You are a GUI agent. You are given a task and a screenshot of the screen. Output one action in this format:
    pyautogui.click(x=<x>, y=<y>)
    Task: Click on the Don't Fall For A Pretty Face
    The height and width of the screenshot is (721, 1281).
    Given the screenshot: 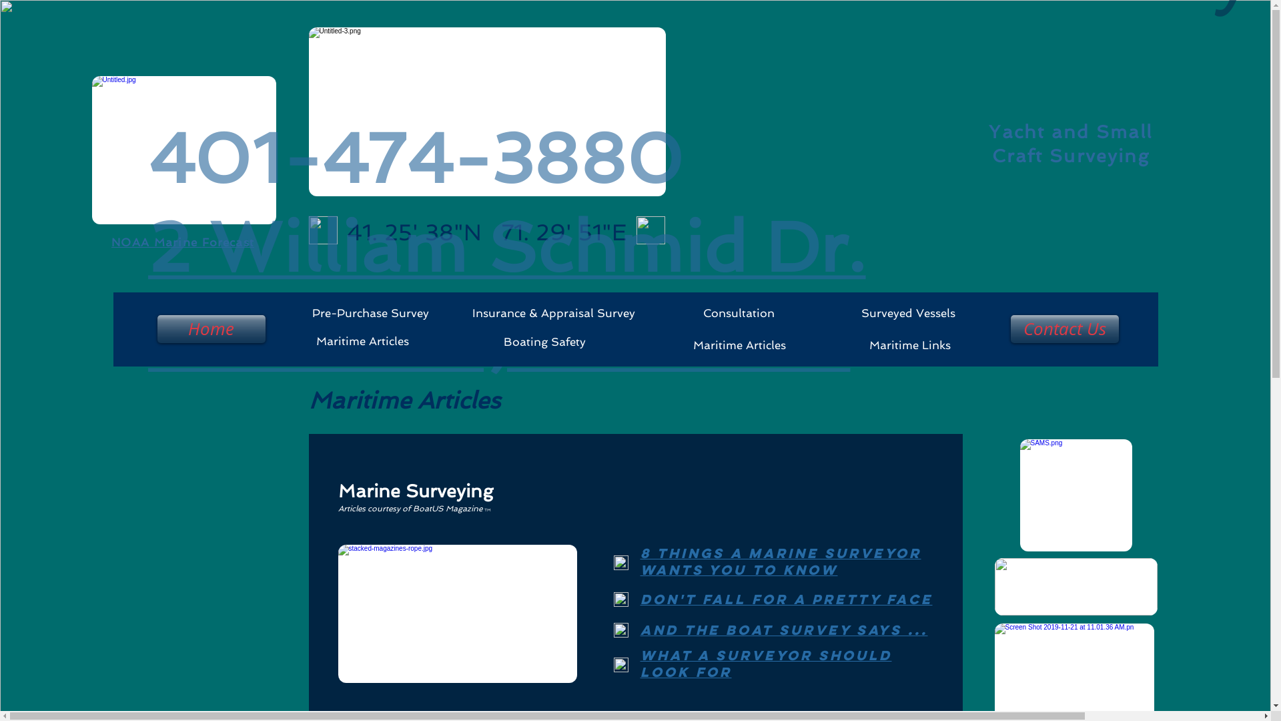 What is the action you would take?
    pyautogui.click(x=787, y=599)
    